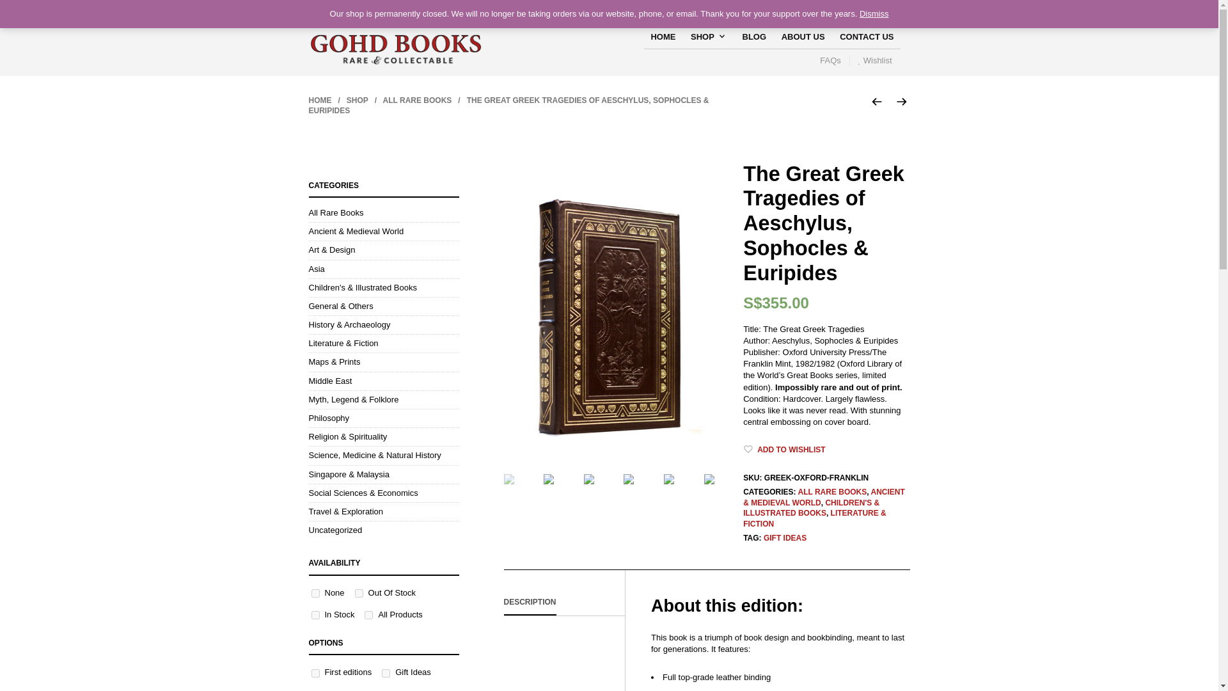 The width and height of the screenshot is (1228, 691). What do you see at coordinates (609, 315) in the screenshot?
I see `greek-oxford-franklin1` at bounding box center [609, 315].